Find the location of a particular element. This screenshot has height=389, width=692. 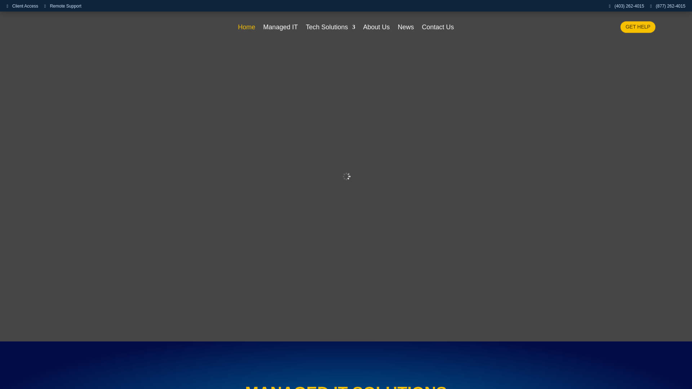

GET HELP is located at coordinates (638, 27).